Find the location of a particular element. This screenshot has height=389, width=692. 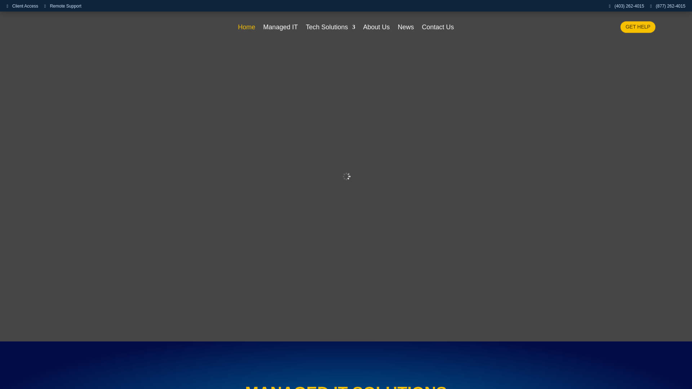

GET HELP is located at coordinates (638, 27).